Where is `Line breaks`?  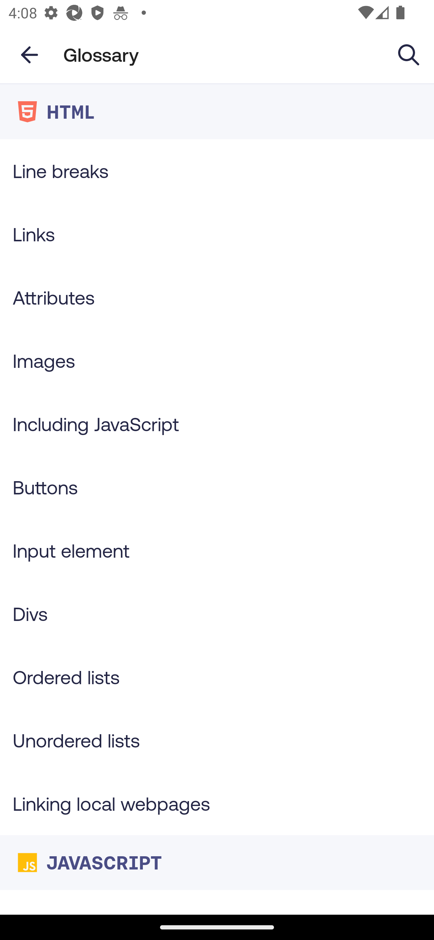 Line breaks is located at coordinates (217, 171).